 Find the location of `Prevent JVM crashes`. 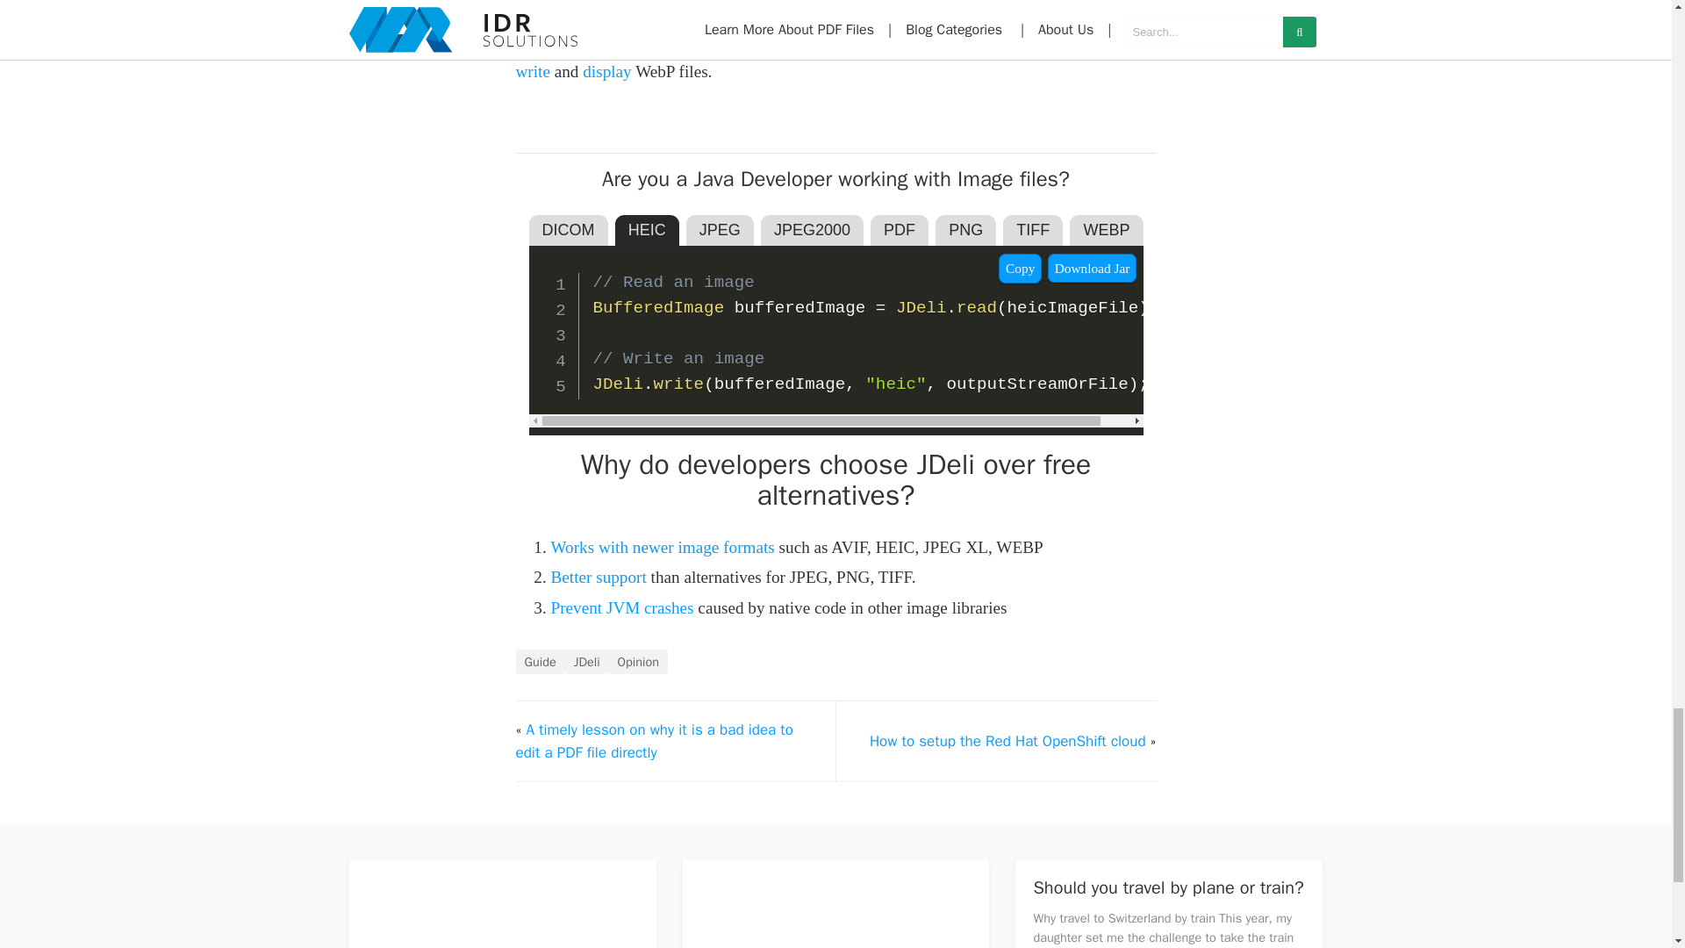

Prevent JVM crashes is located at coordinates (622, 607).